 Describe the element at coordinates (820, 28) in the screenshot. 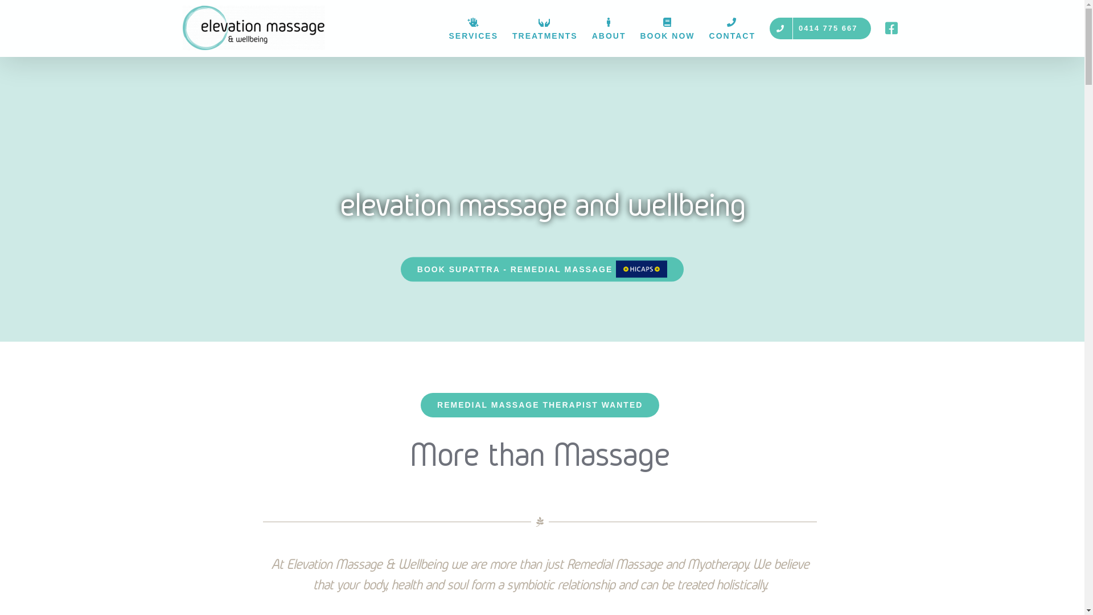

I see `0414 775 667` at that location.